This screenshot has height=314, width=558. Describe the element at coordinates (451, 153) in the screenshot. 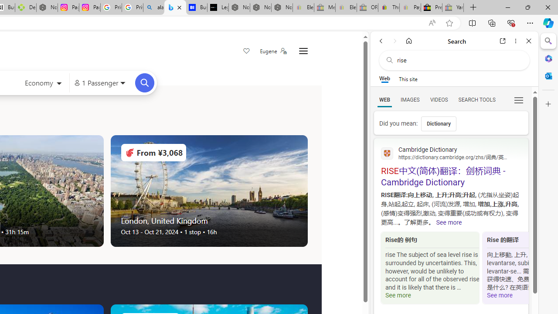

I see `Cambridge Dictionary` at that location.